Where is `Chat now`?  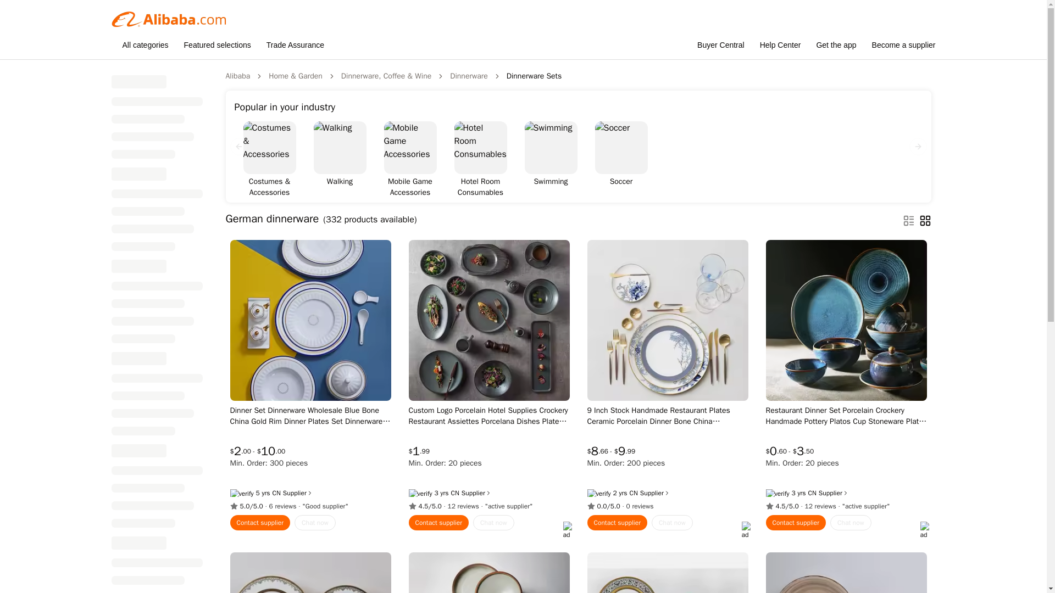
Chat now is located at coordinates (314, 523).